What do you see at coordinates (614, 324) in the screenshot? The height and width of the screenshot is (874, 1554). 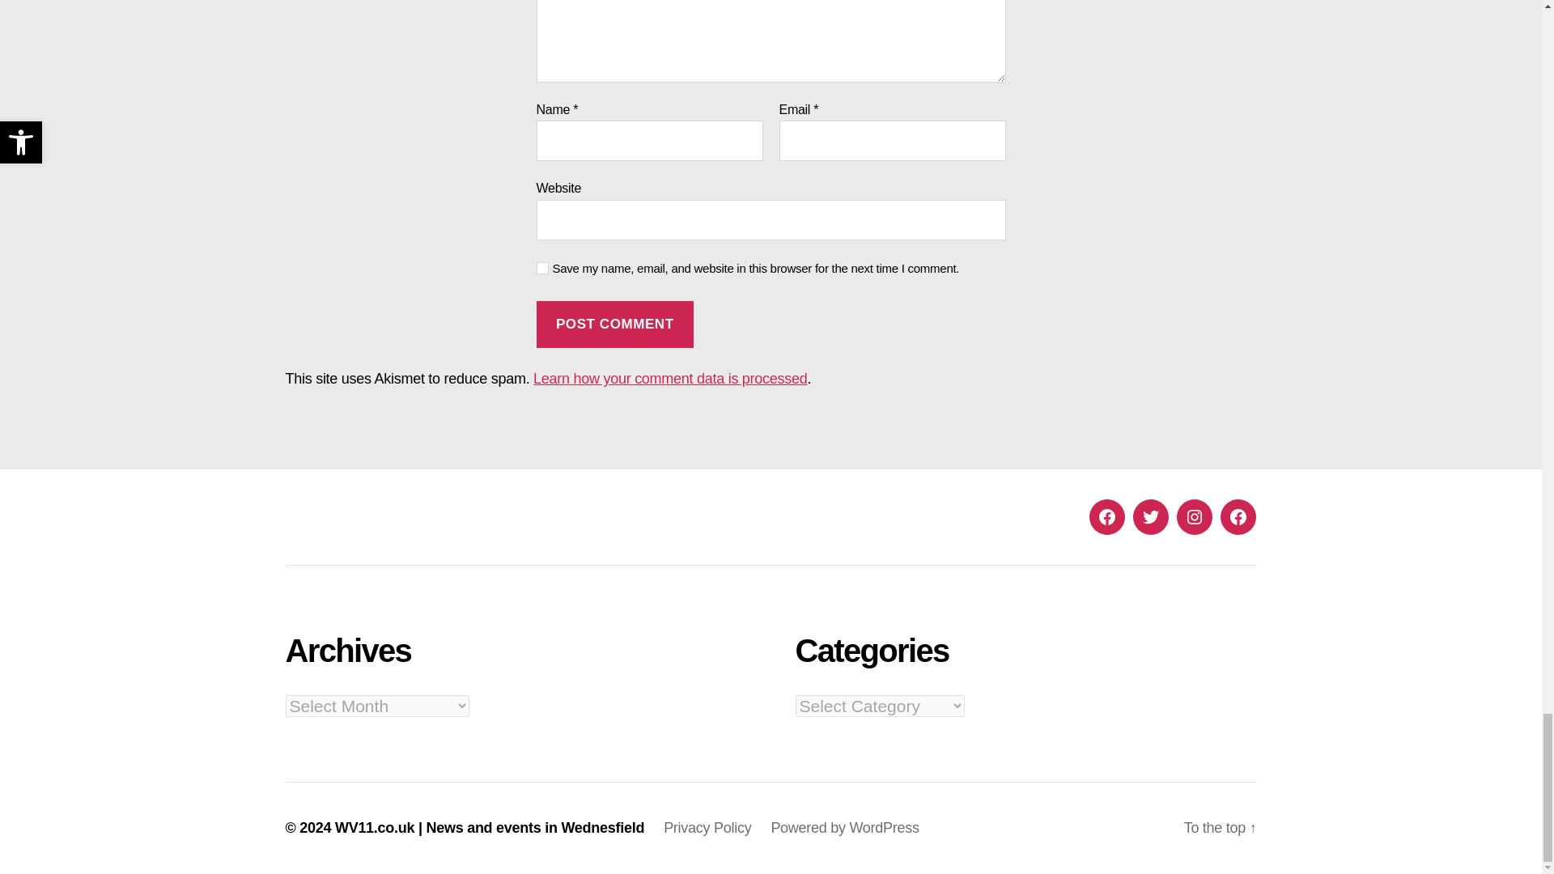 I see `Post Comment` at bounding box center [614, 324].